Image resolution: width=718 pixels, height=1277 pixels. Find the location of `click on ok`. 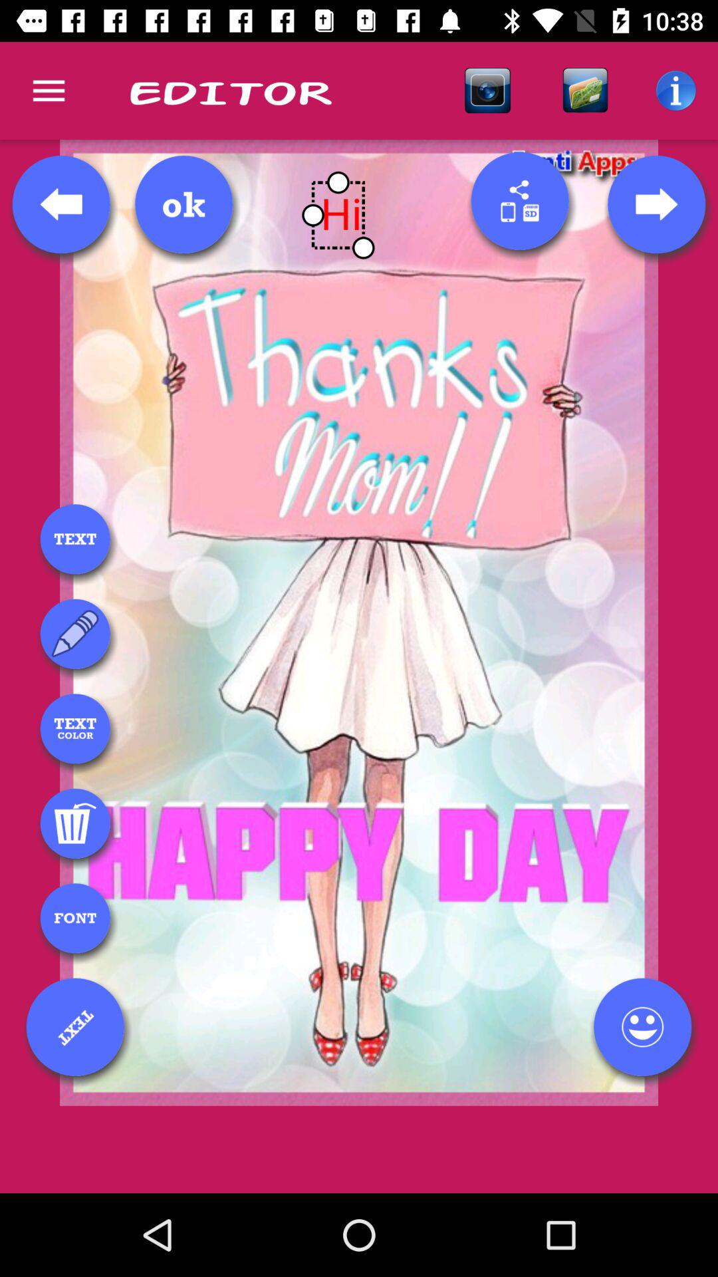

click on ok is located at coordinates (183, 204).